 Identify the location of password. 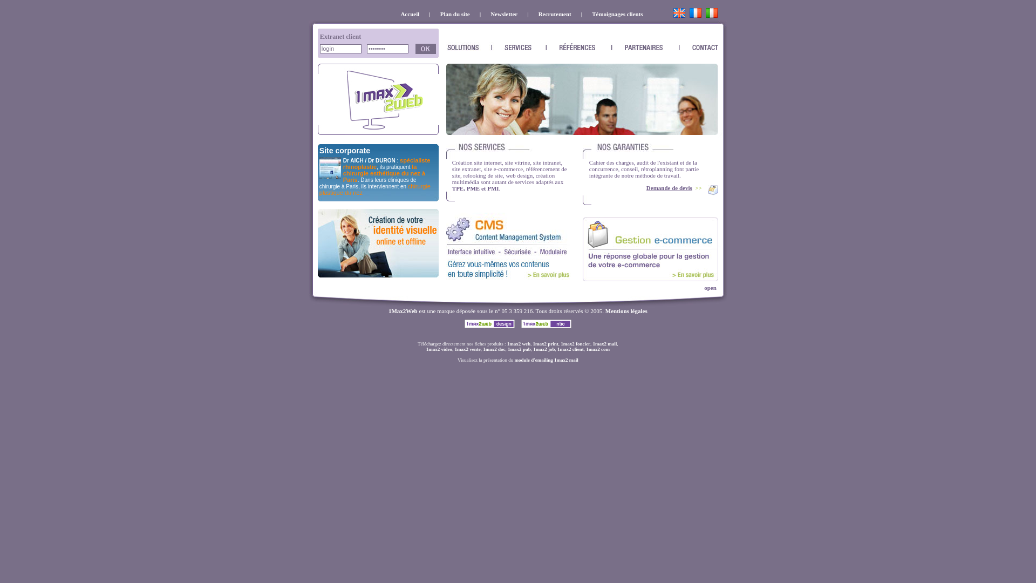
(387, 49).